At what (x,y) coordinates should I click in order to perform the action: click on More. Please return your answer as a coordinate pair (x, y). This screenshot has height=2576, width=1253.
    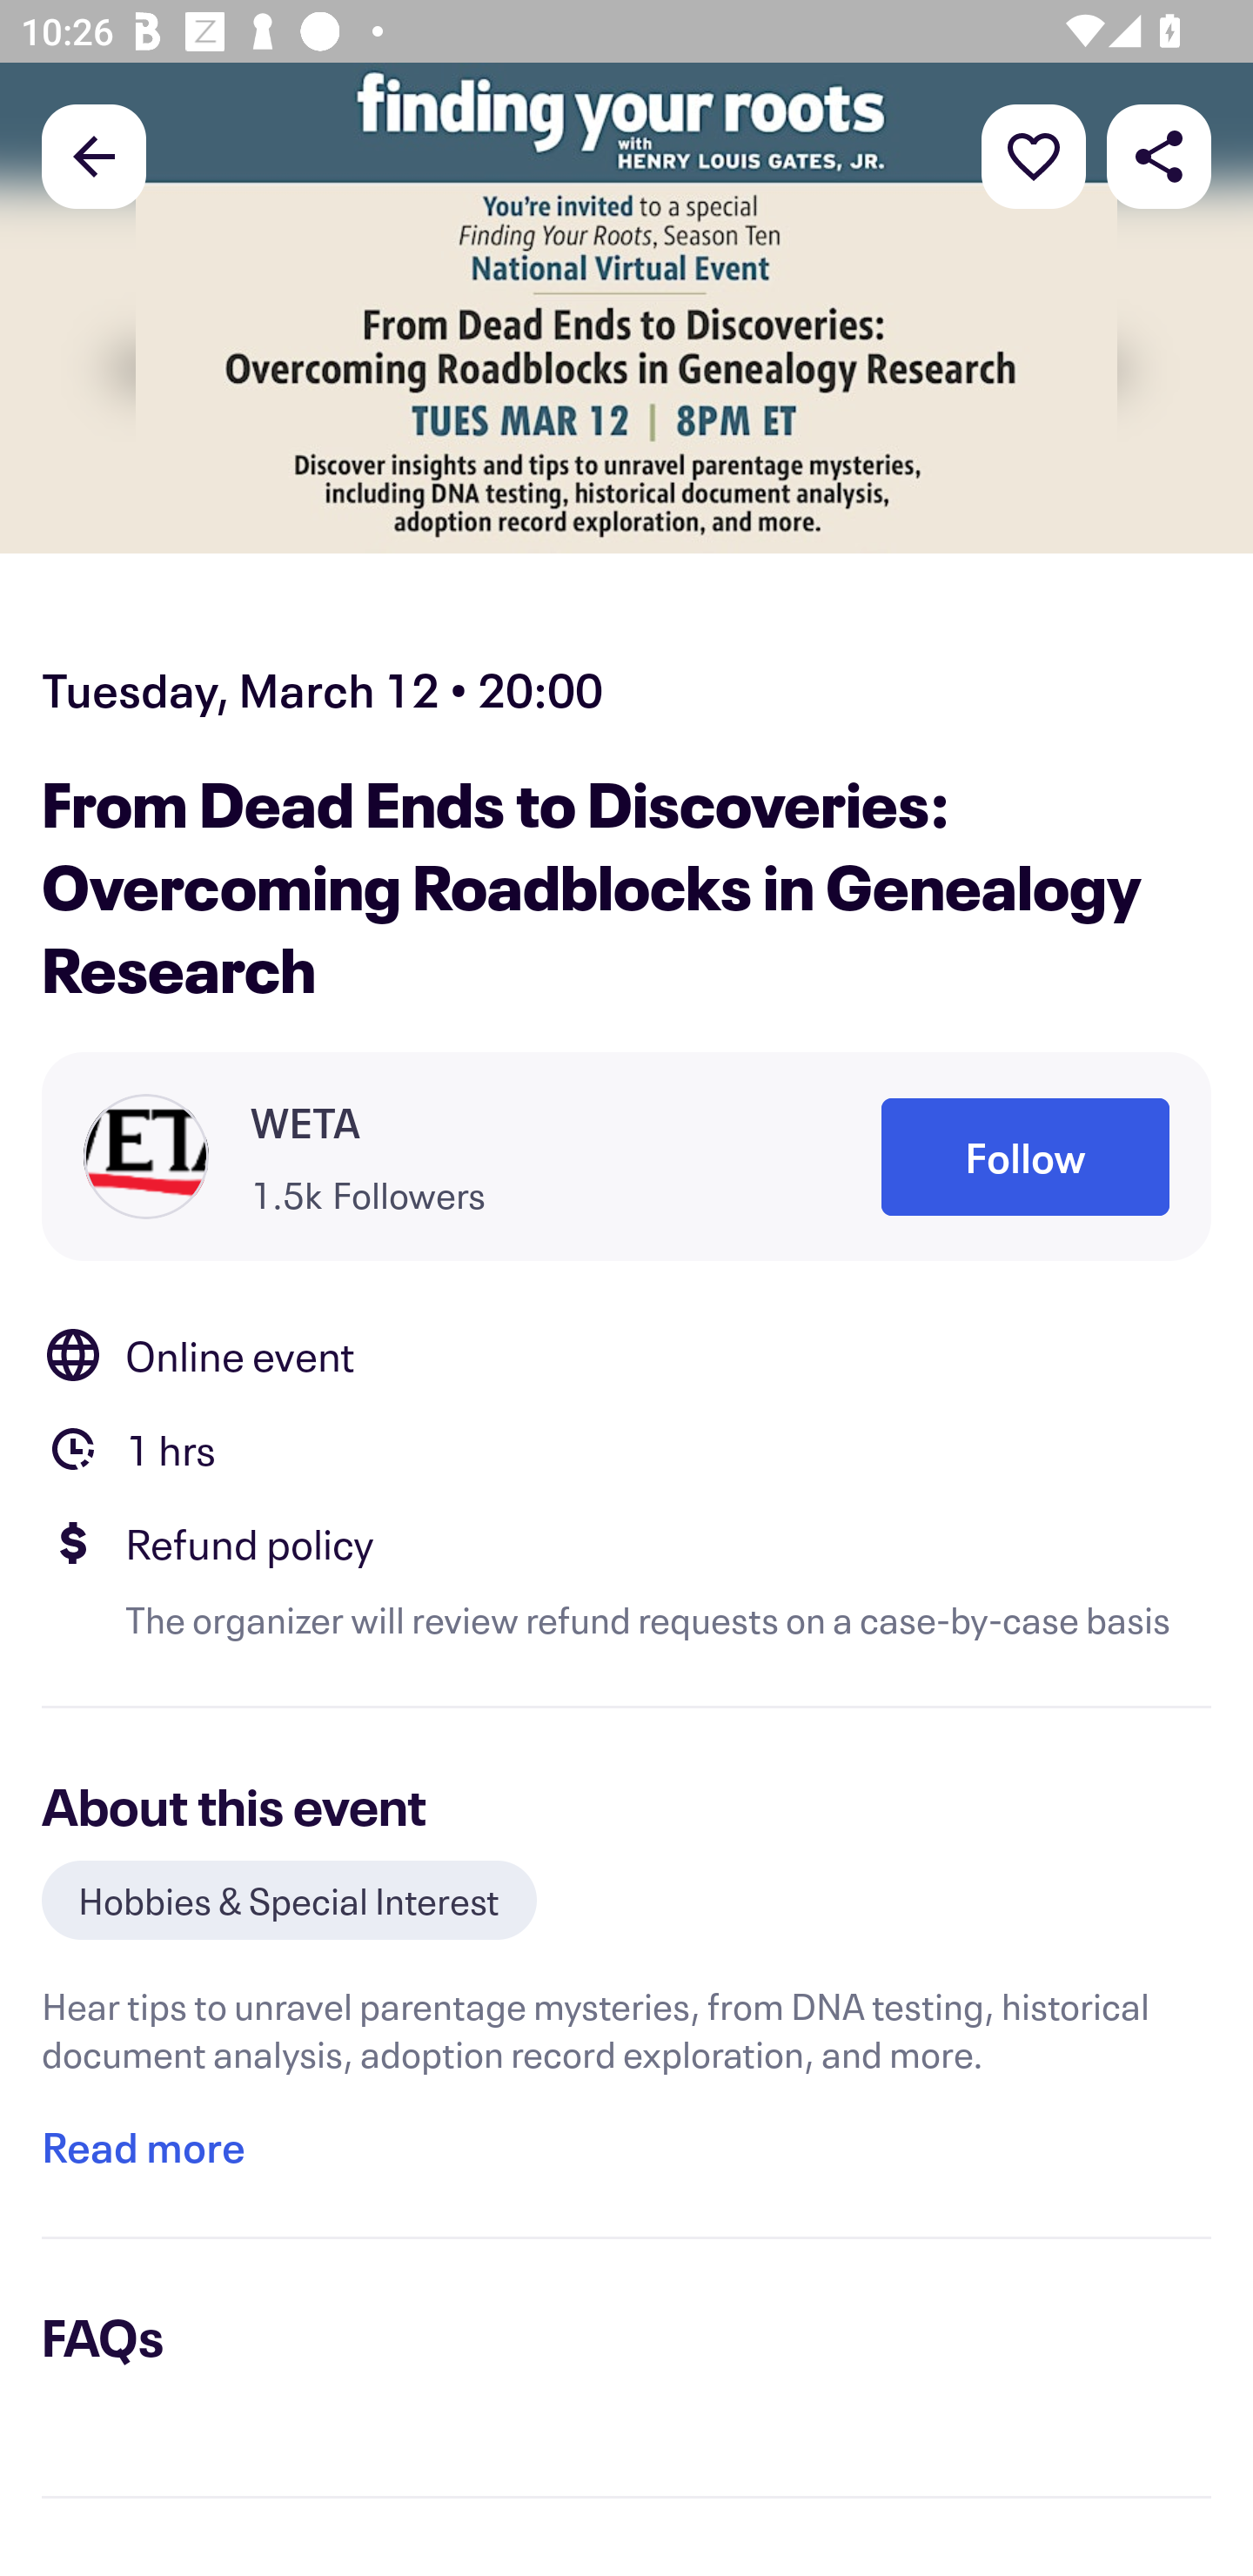
    Looking at the image, I should click on (1034, 155).